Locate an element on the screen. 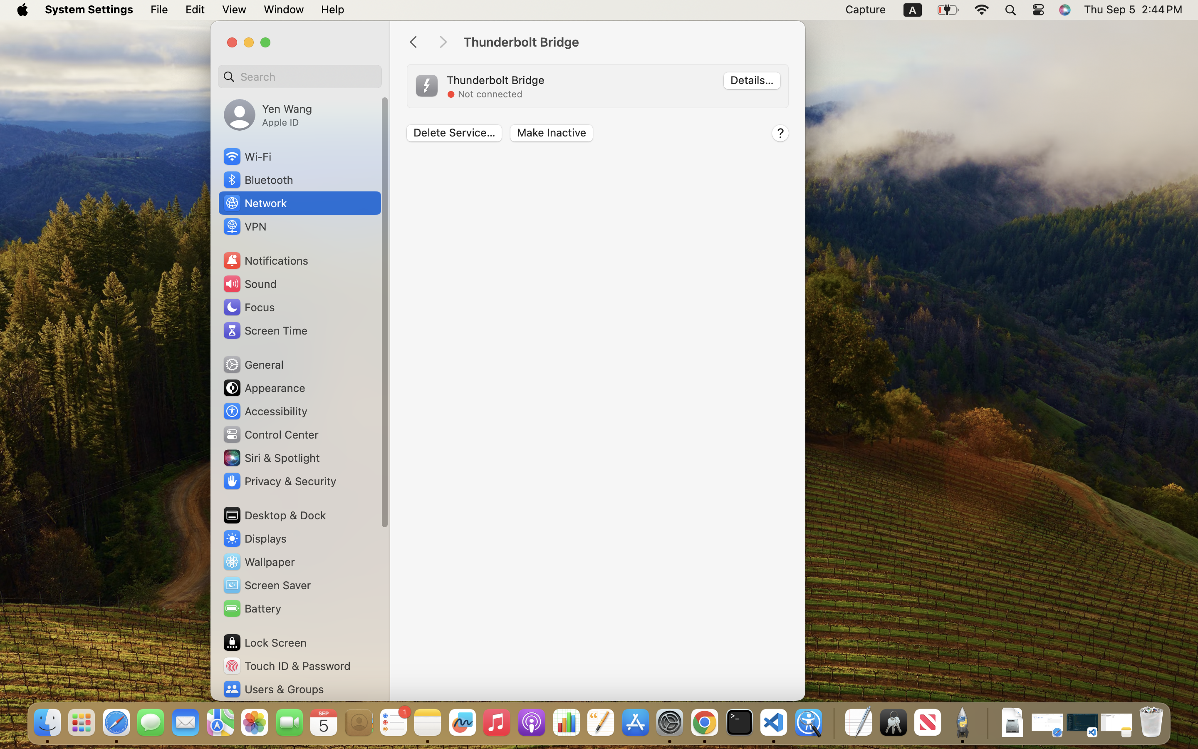 The image size is (1198, 749). Displays is located at coordinates (255, 538).